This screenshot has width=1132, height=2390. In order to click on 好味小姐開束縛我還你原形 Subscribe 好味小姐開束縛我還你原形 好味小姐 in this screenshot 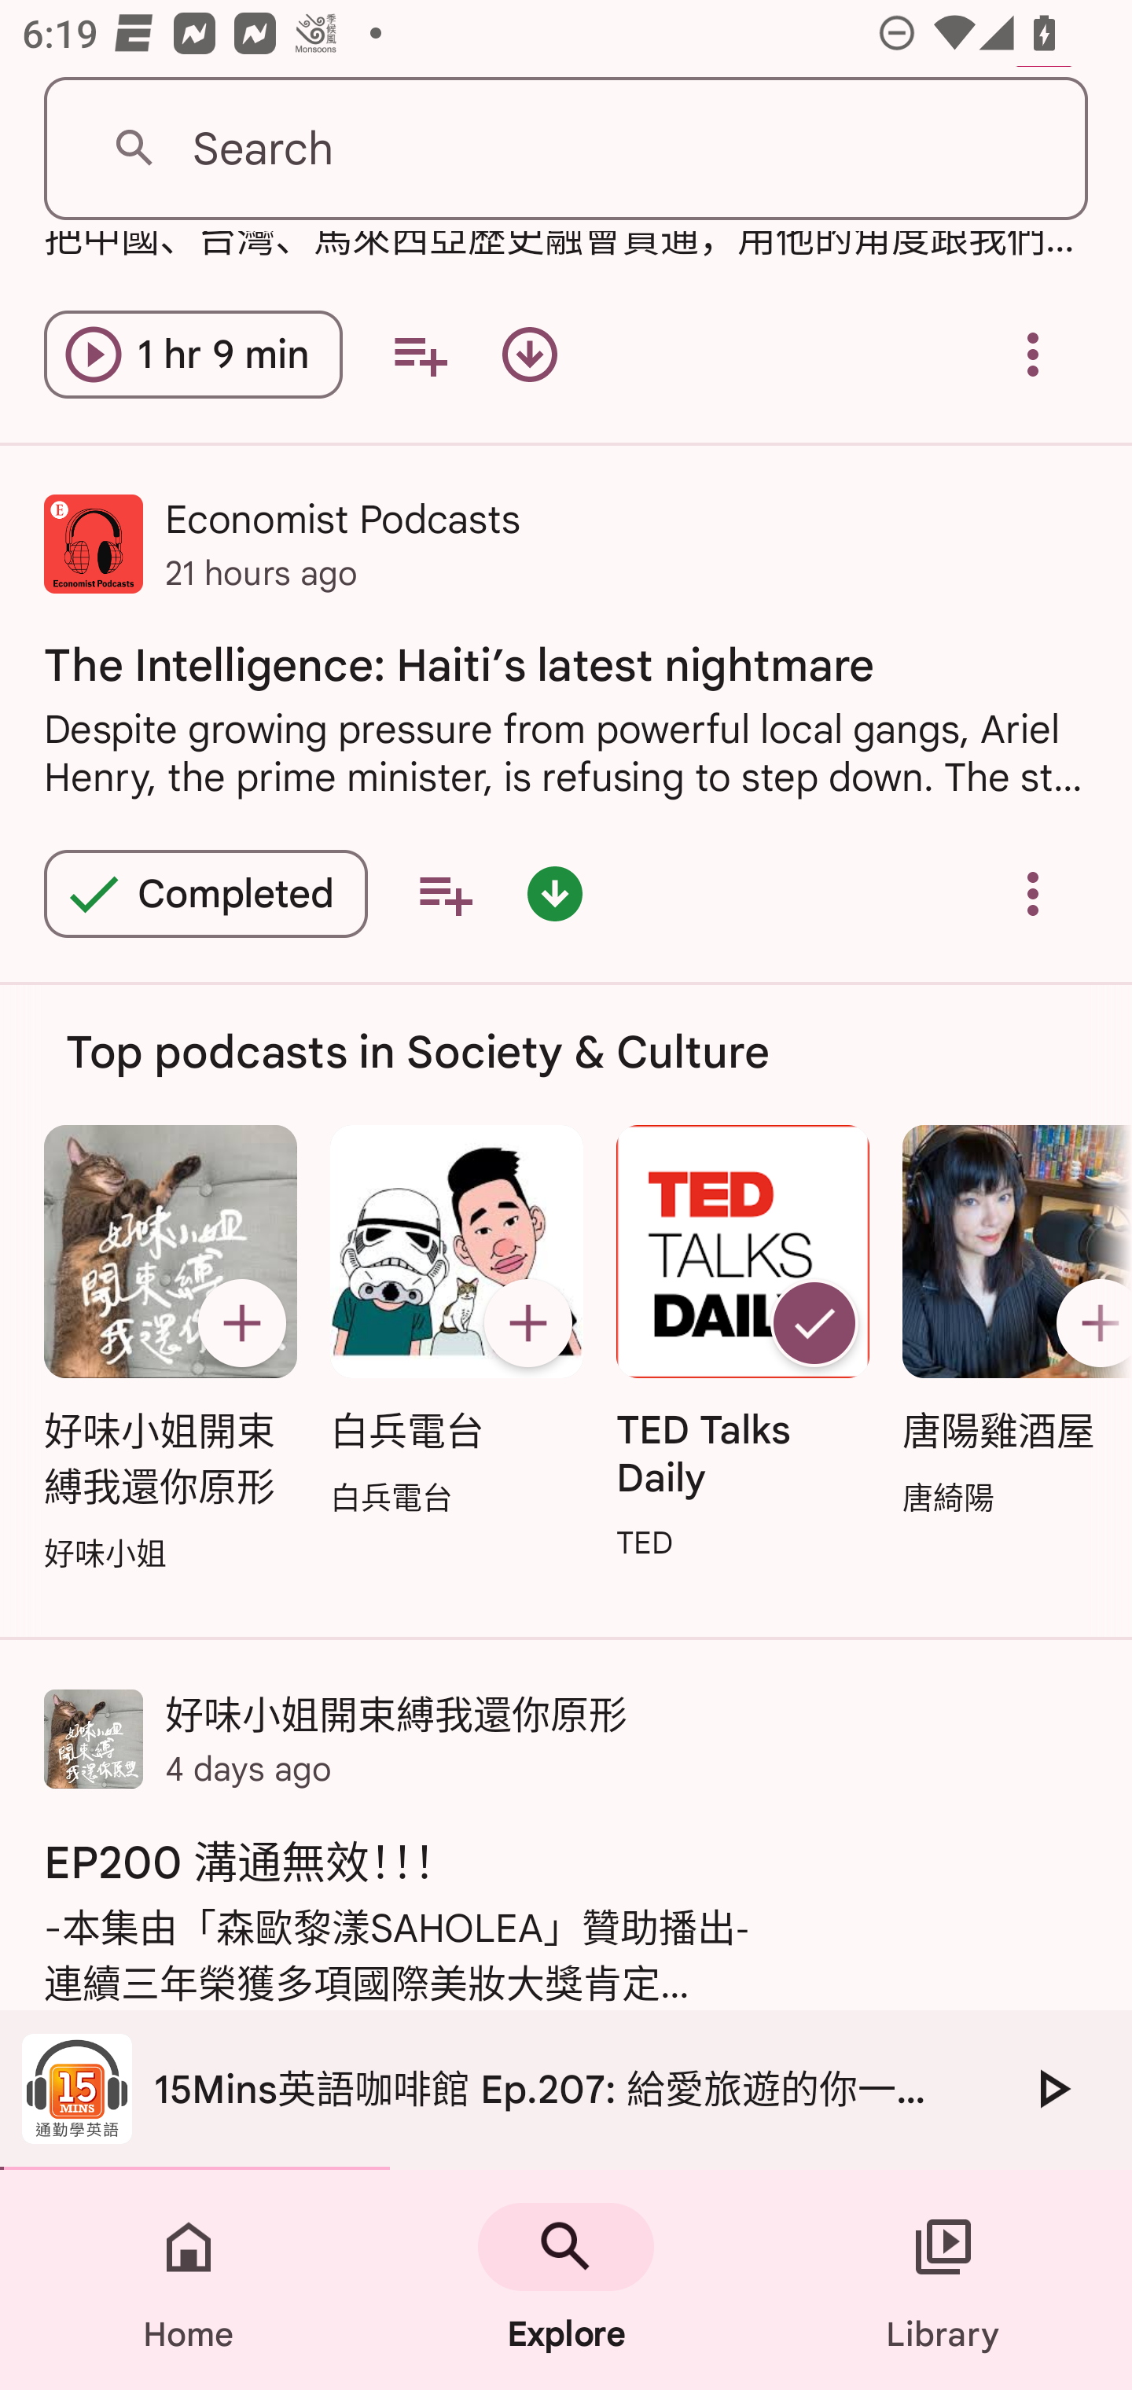, I will do `click(170, 1350)`.